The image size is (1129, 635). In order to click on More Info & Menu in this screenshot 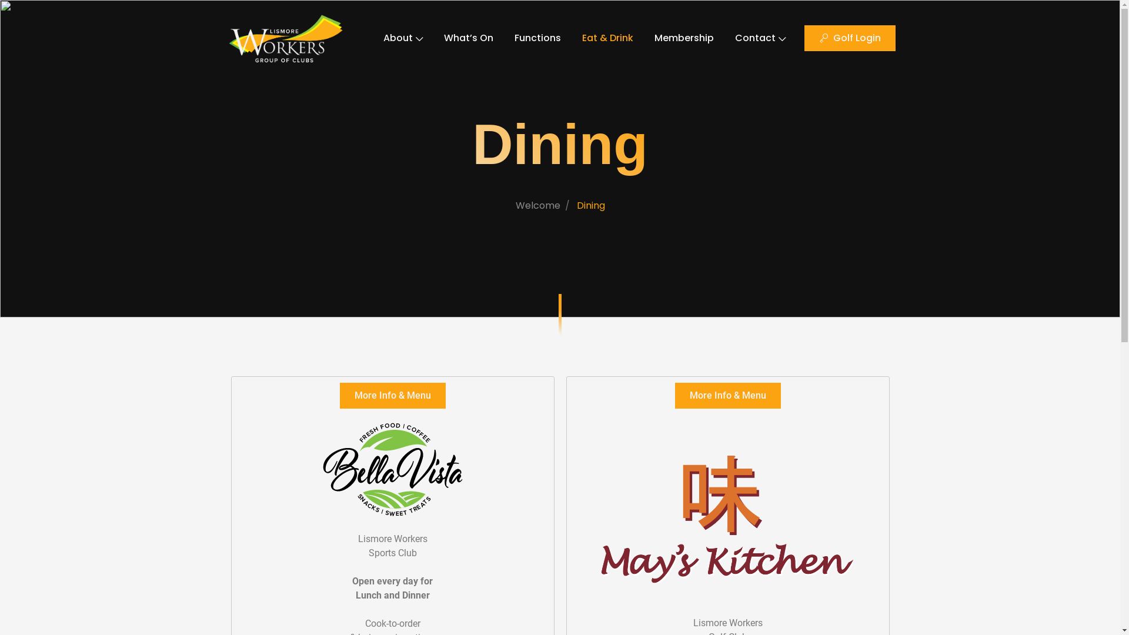, I will do `click(728, 396)`.